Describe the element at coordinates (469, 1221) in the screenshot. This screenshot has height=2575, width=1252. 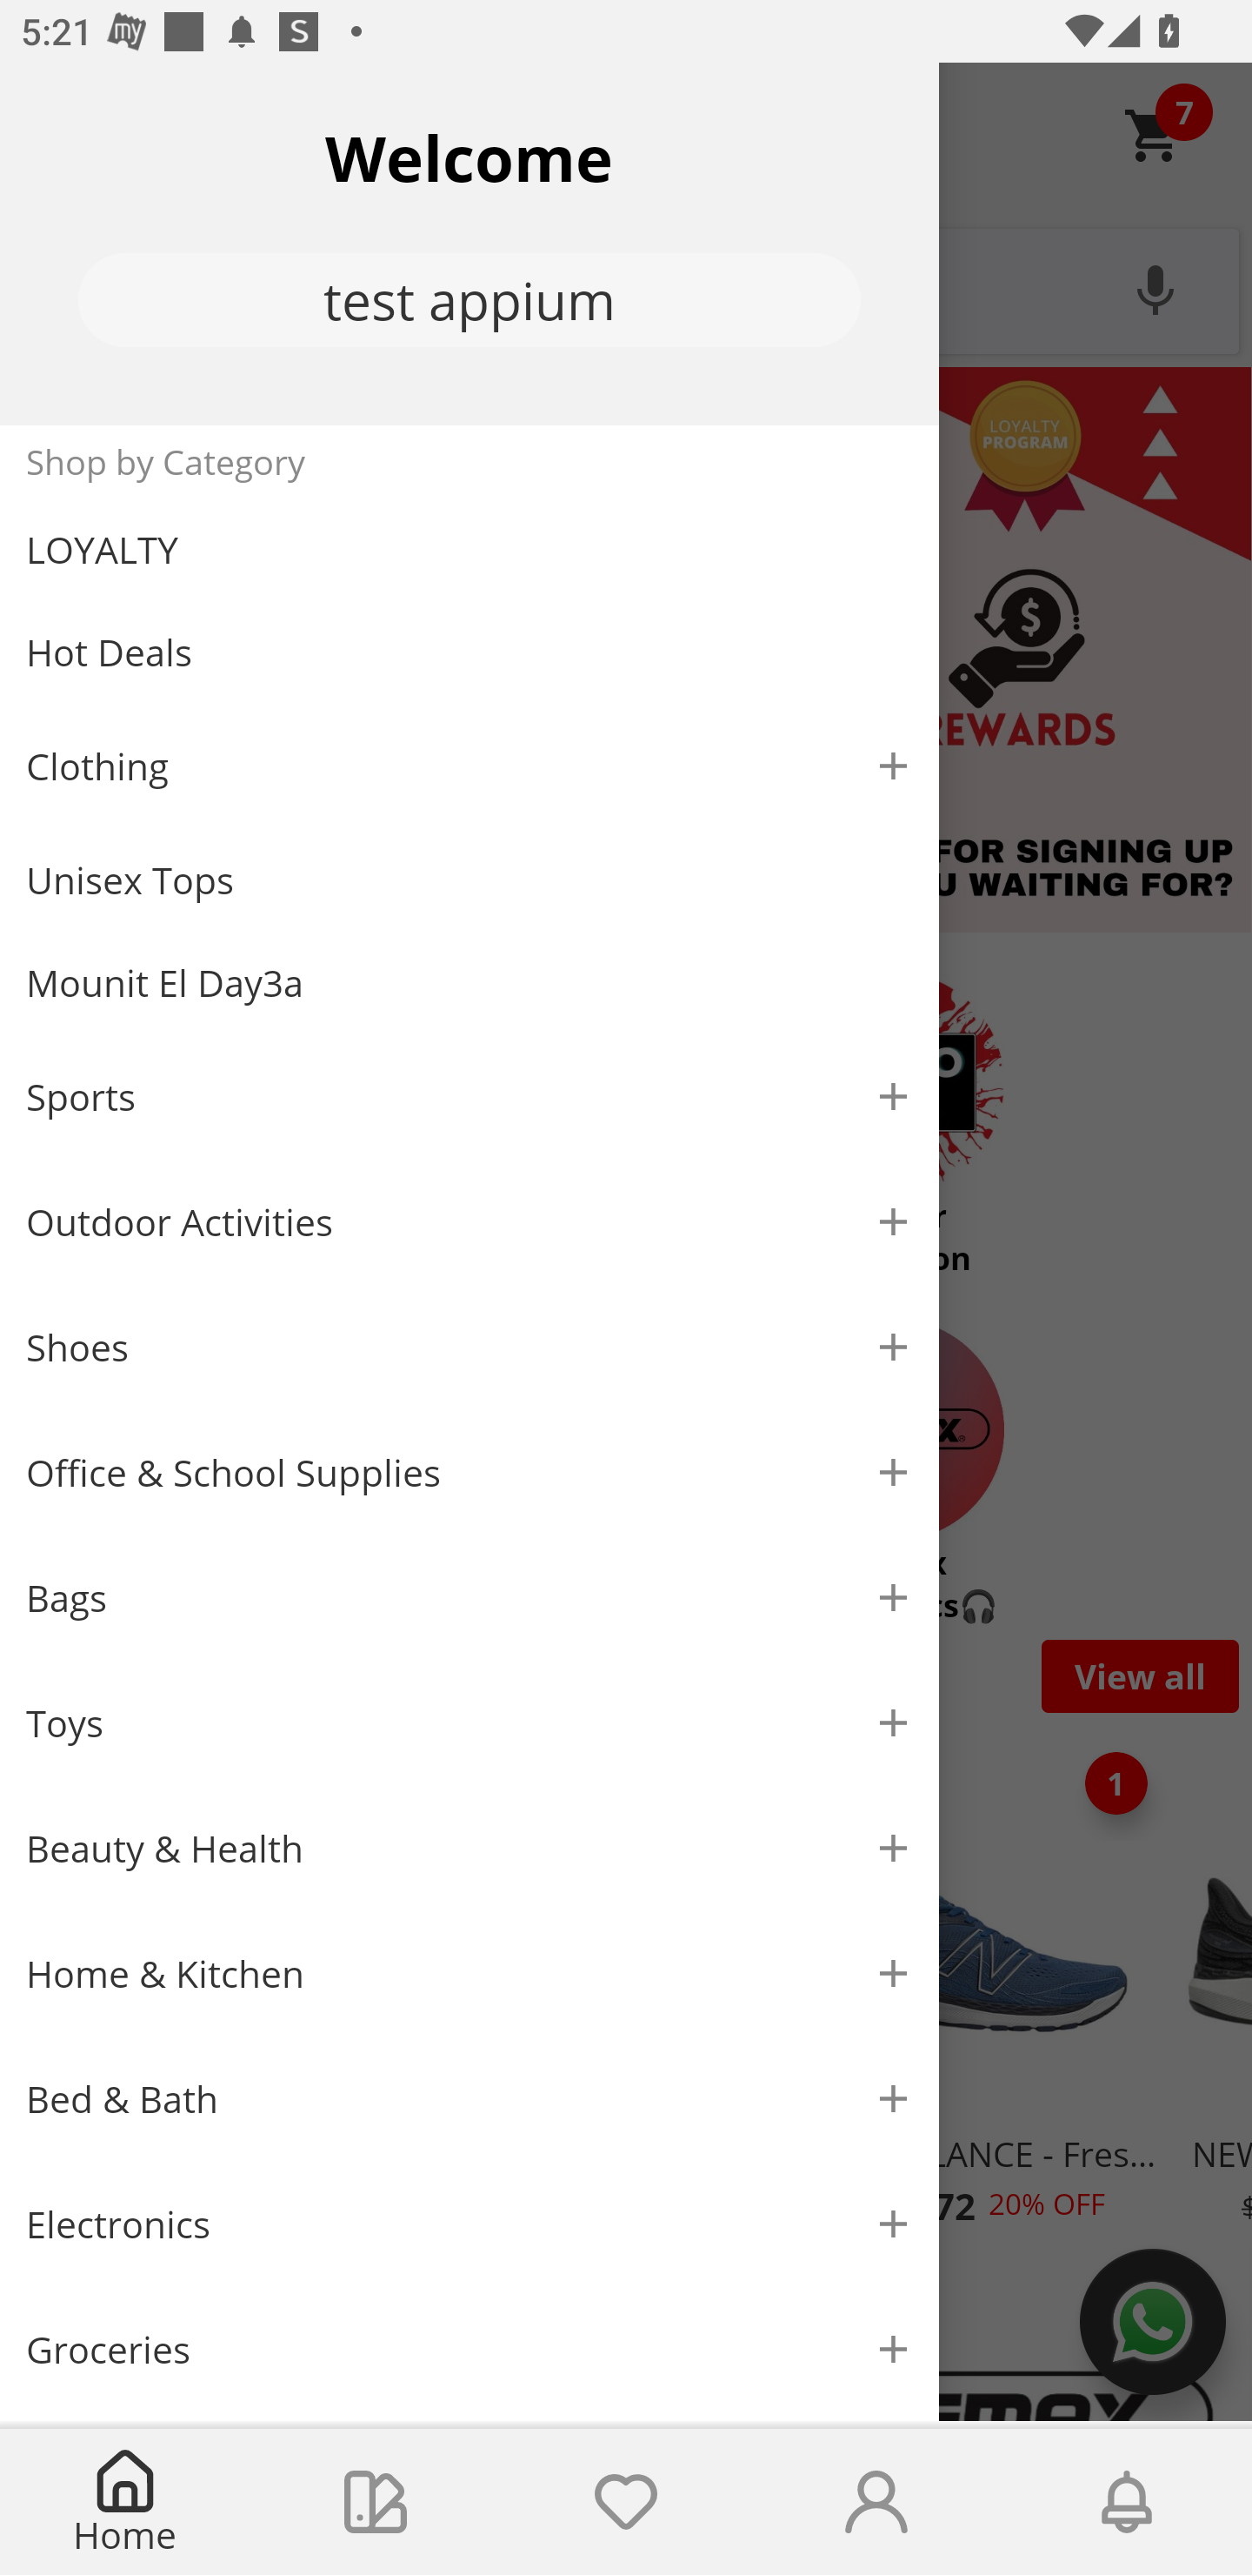
I see `Outdoor Activities` at that location.